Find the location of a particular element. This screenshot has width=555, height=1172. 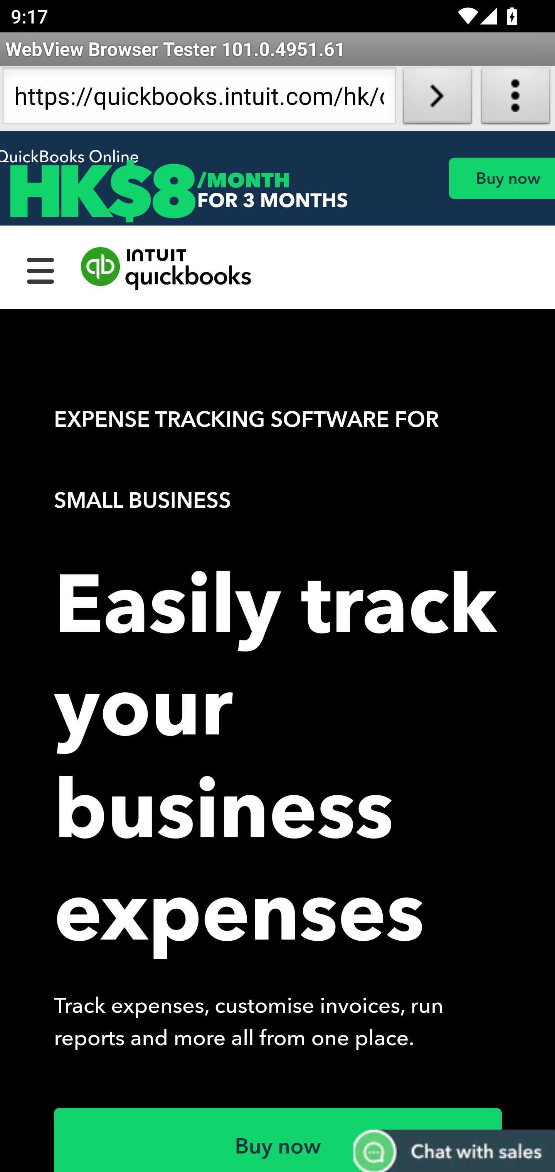

About WebView is located at coordinates (516, 99).